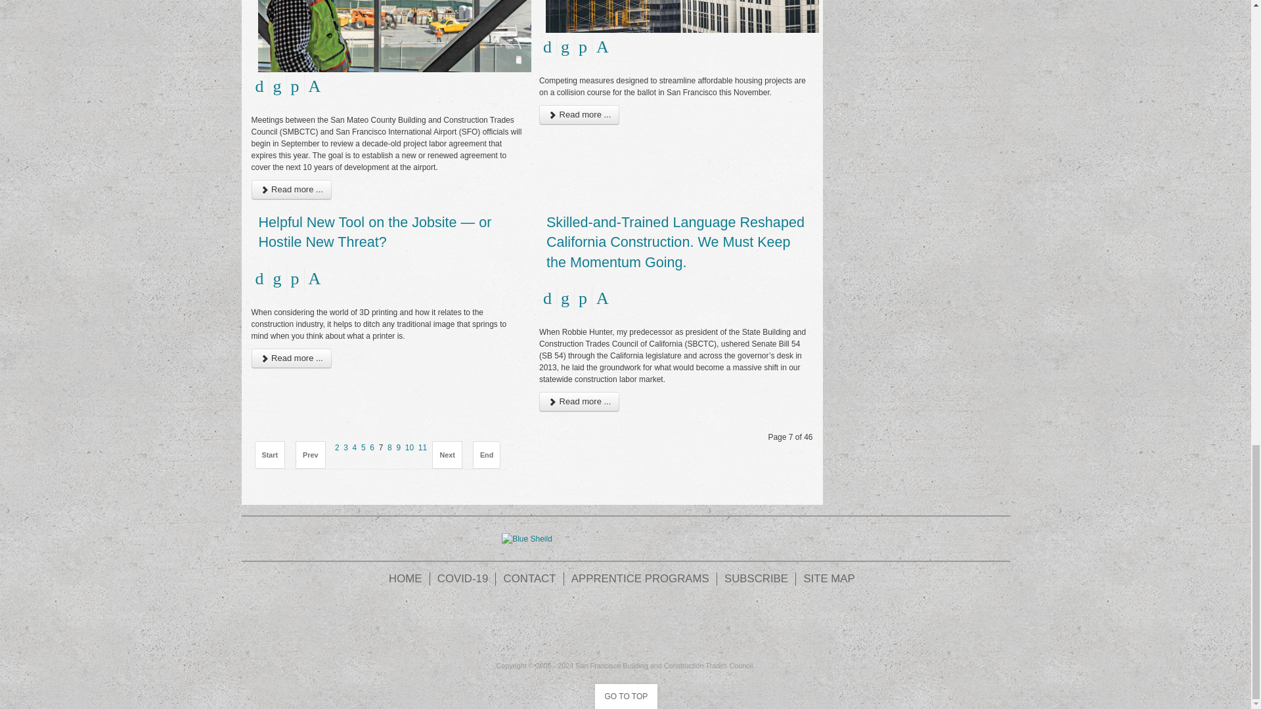  I want to click on Next, so click(447, 454).